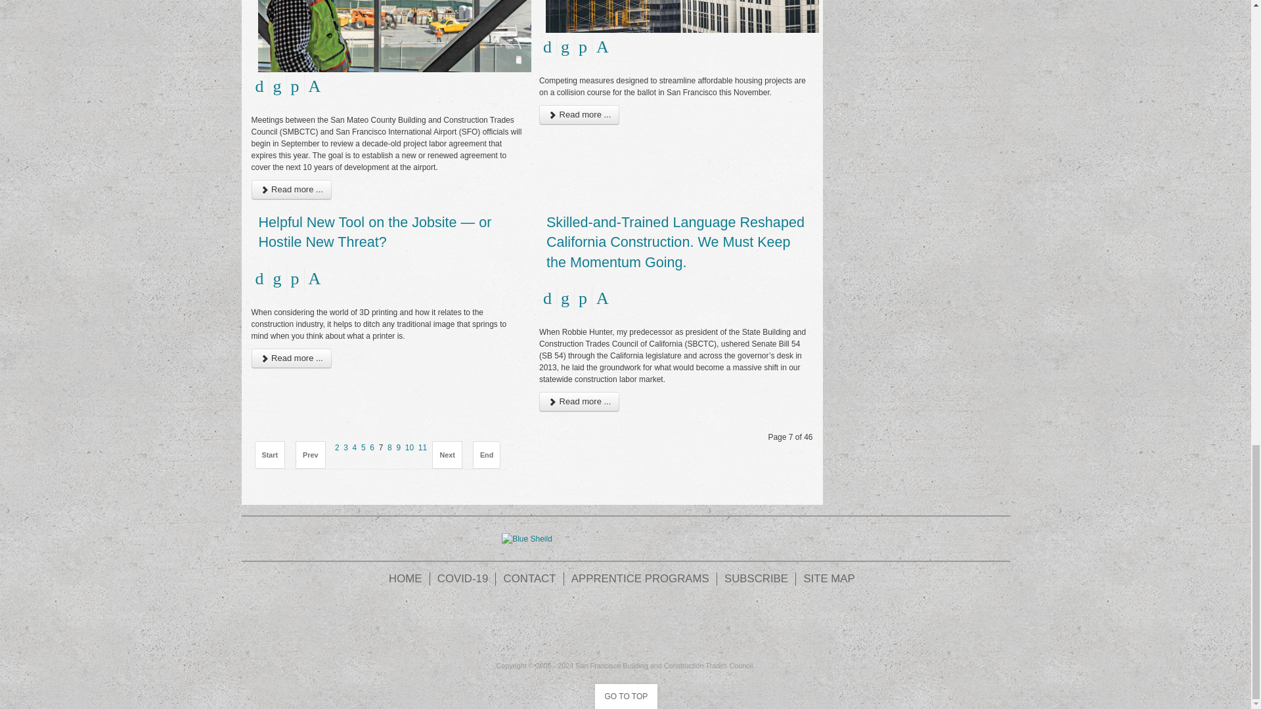  I want to click on Next, so click(447, 454).